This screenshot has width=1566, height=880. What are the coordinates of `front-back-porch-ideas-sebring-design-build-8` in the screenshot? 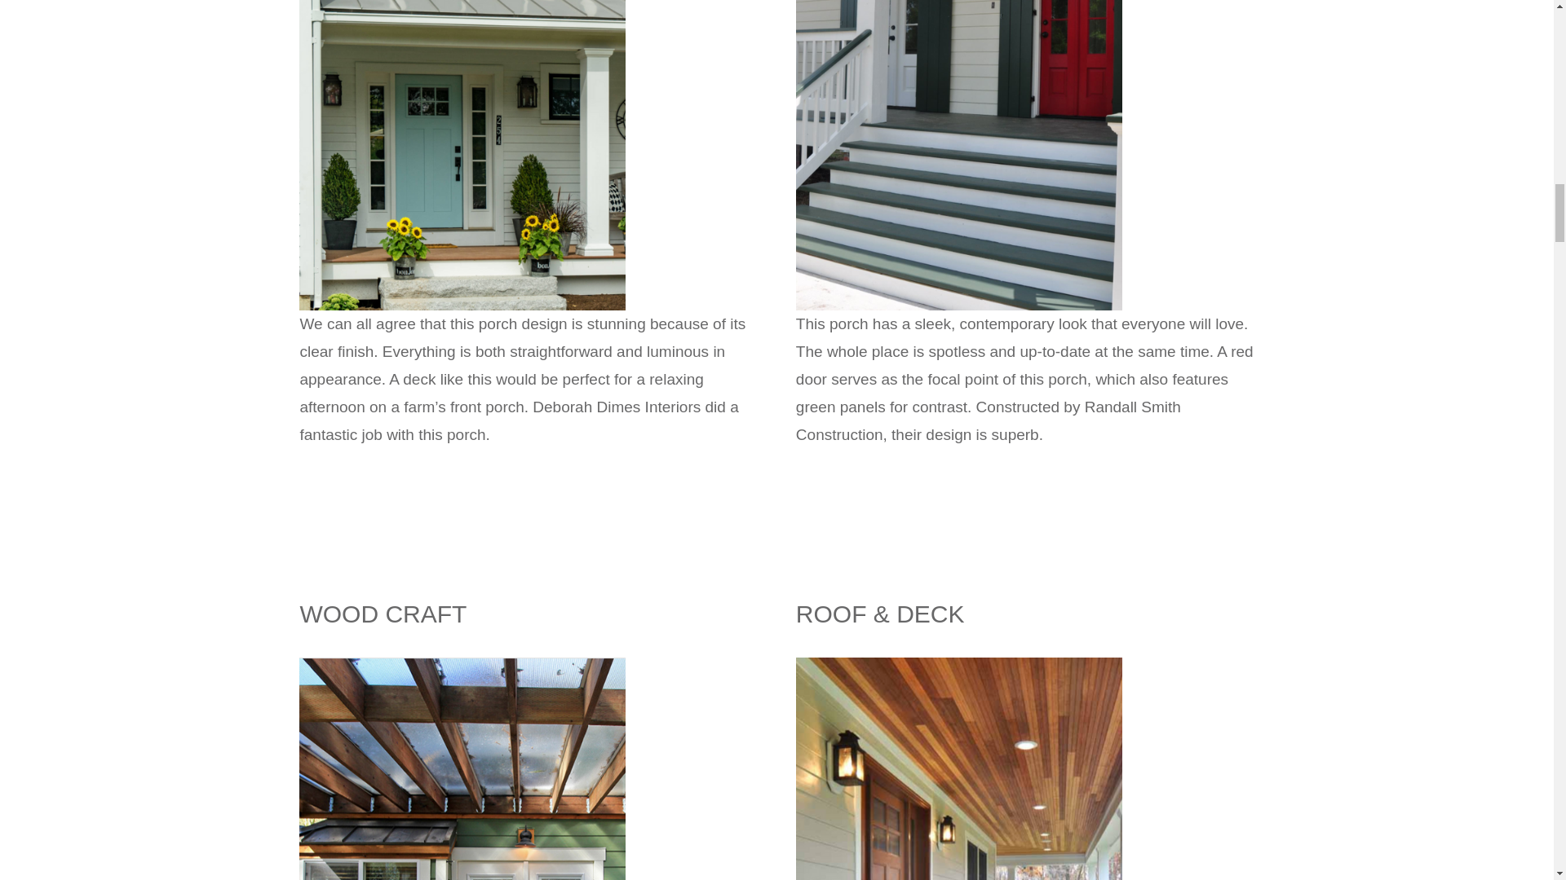 It's located at (959, 665).